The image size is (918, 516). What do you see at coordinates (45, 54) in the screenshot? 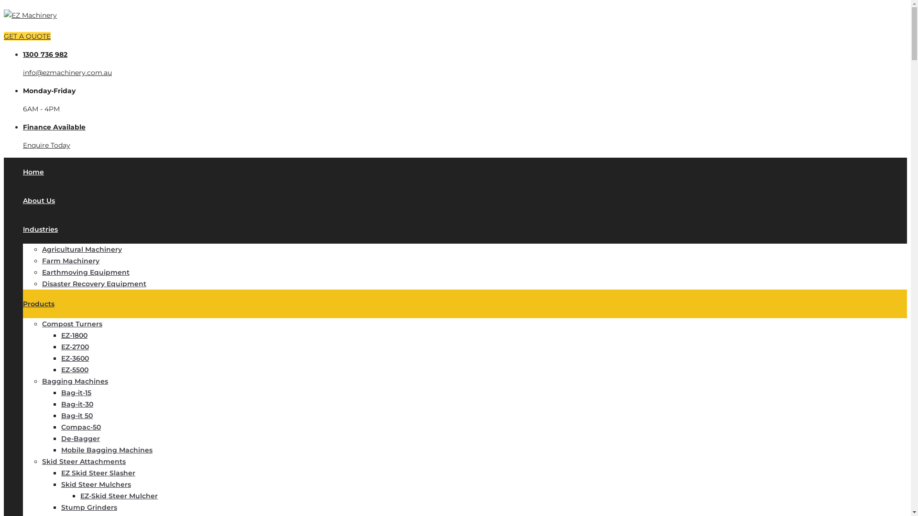
I see `1300 736 982` at bounding box center [45, 54].